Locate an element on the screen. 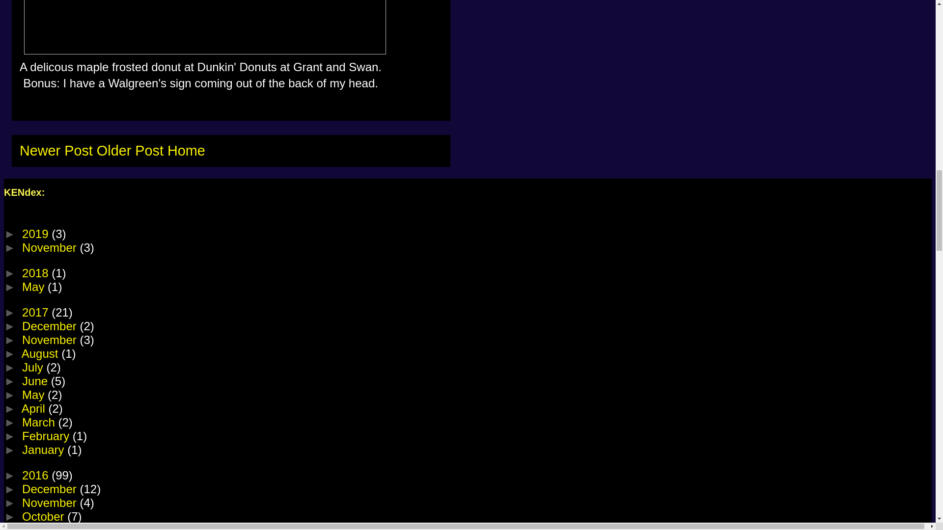 This screenshot has width=943, height=530. March is located at coordinates (39, 422).